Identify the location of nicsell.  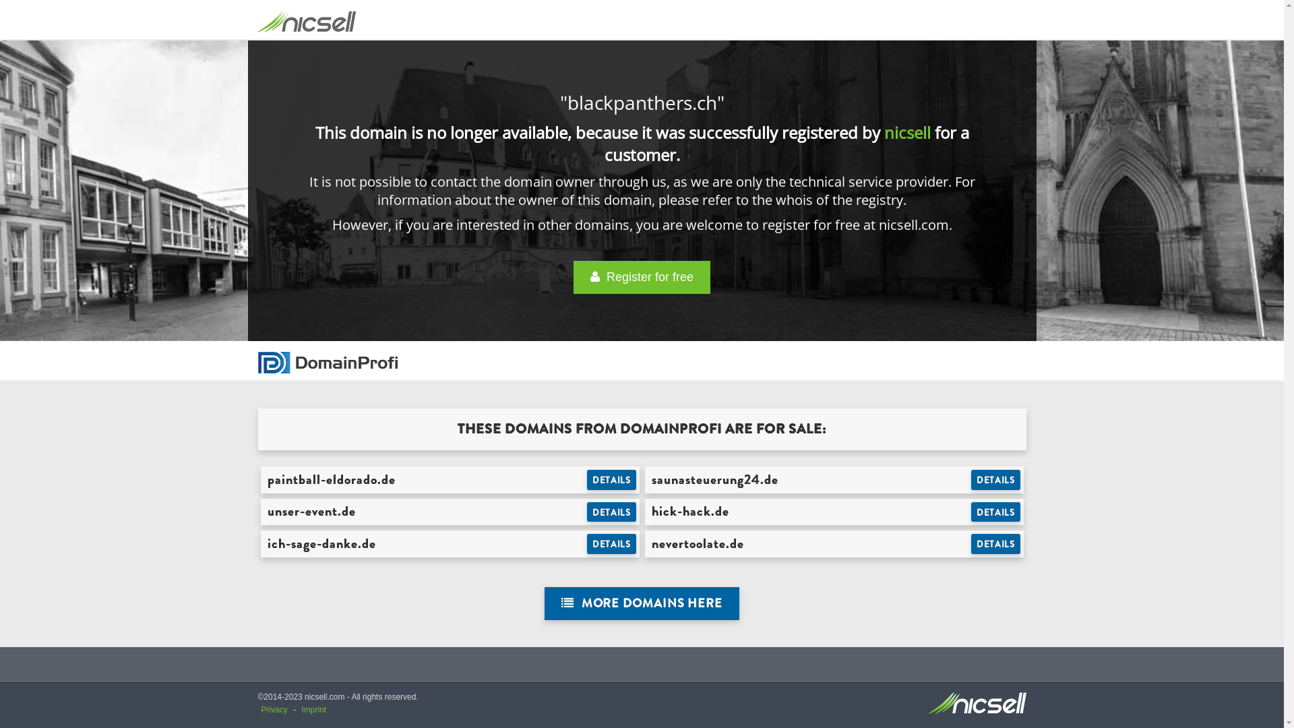
(907, 132).